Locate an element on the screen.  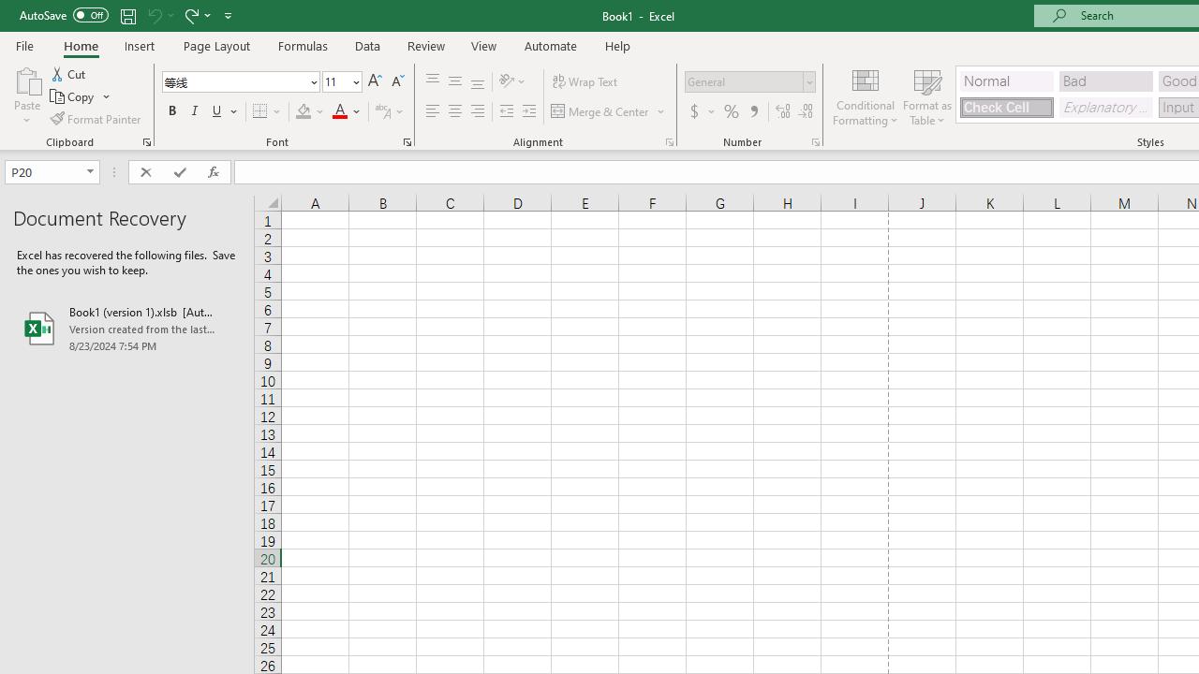
Underline is located at coordinates (225, 112).